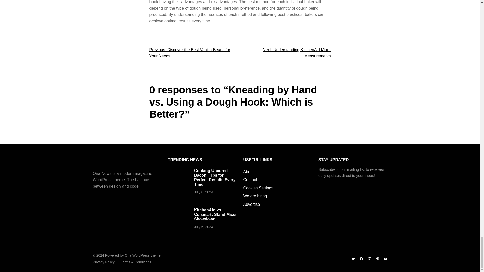  I want to click on About, so click(248, 172).